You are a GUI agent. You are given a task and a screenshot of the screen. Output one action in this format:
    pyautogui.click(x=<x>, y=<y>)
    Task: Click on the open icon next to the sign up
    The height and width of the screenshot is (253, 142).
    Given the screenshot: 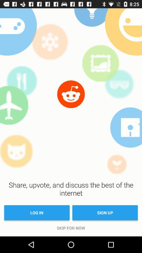 What is the action you would take?
    pyautogui.click(x=37, y=213)
    